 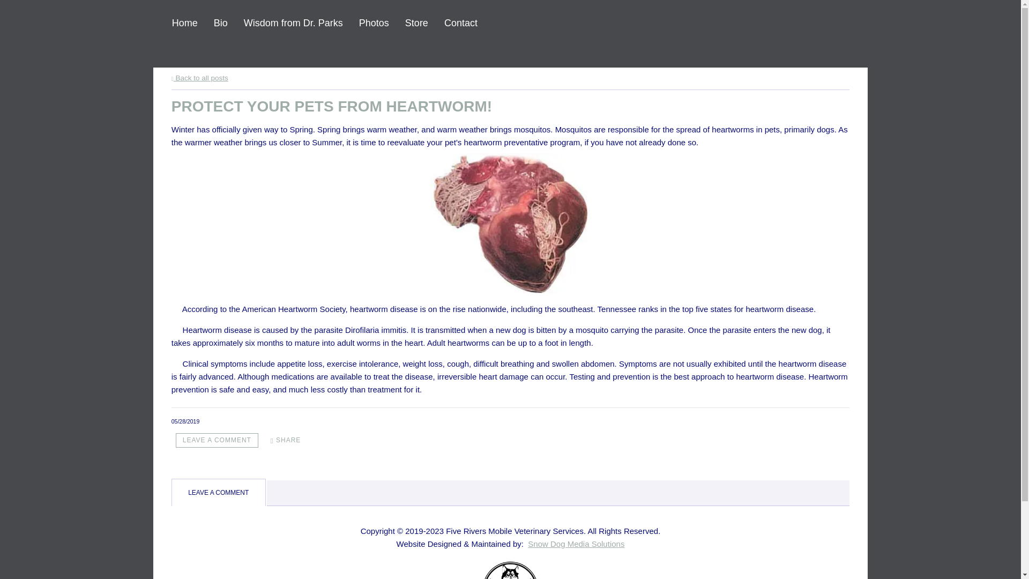 I want to click on LEAVE A COMMENT, so click(x=217, y=440).